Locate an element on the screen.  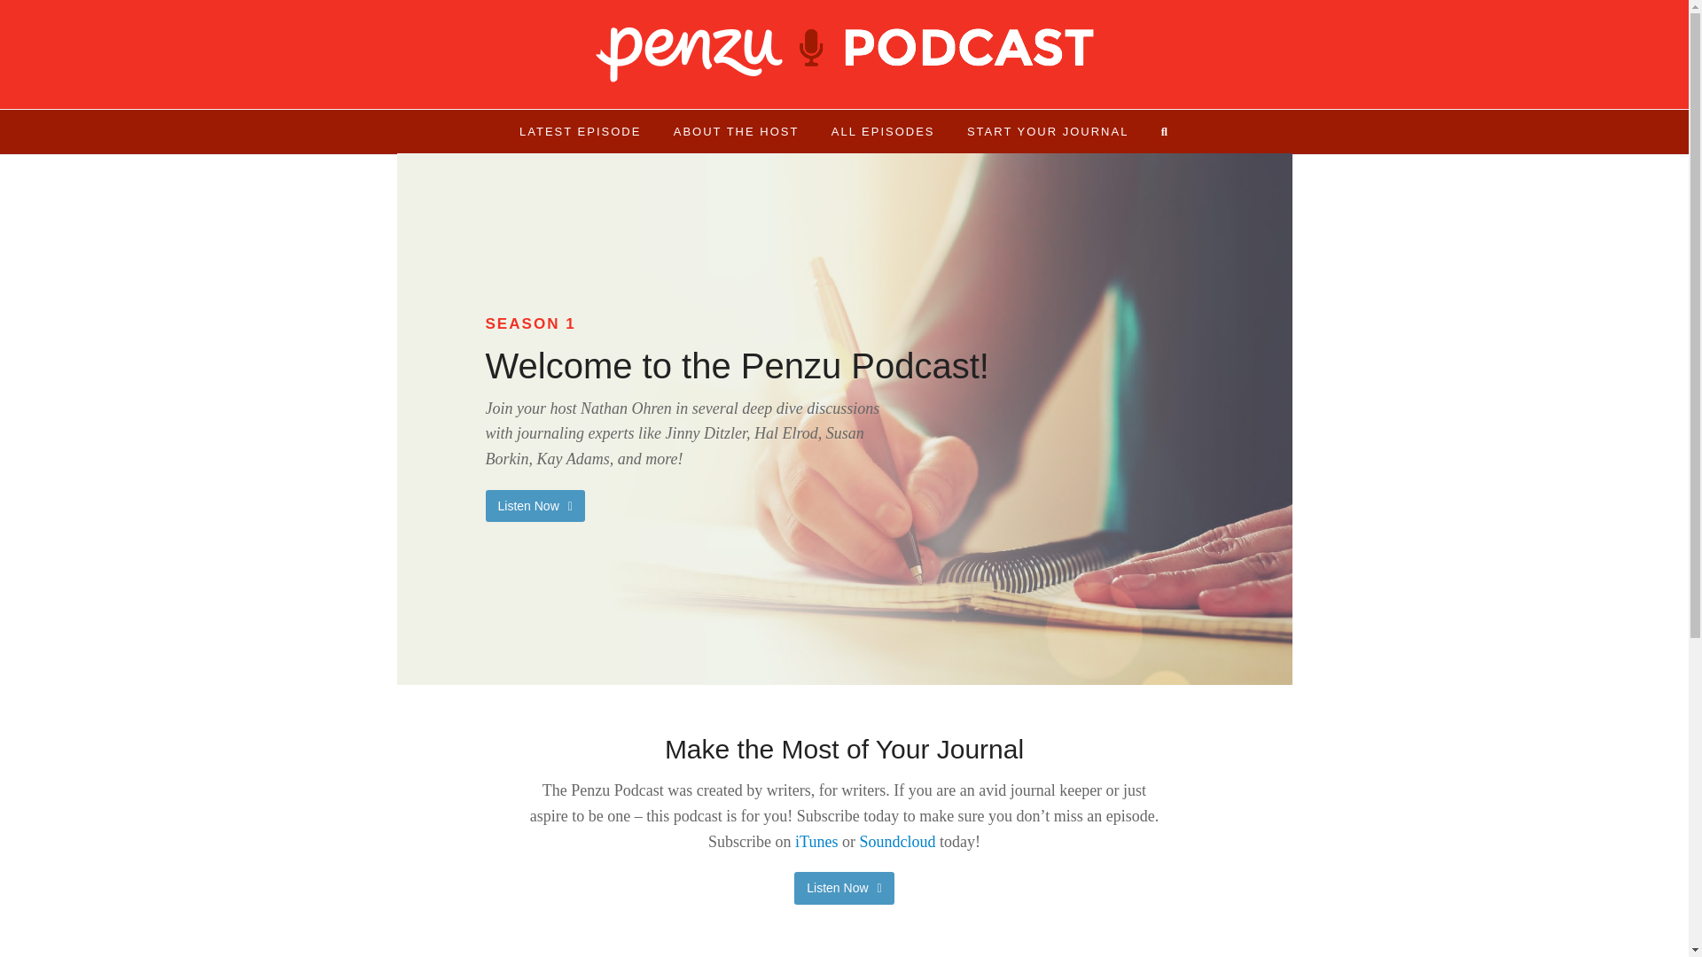
ALL EPISODES is located at coordinates (882, 131).